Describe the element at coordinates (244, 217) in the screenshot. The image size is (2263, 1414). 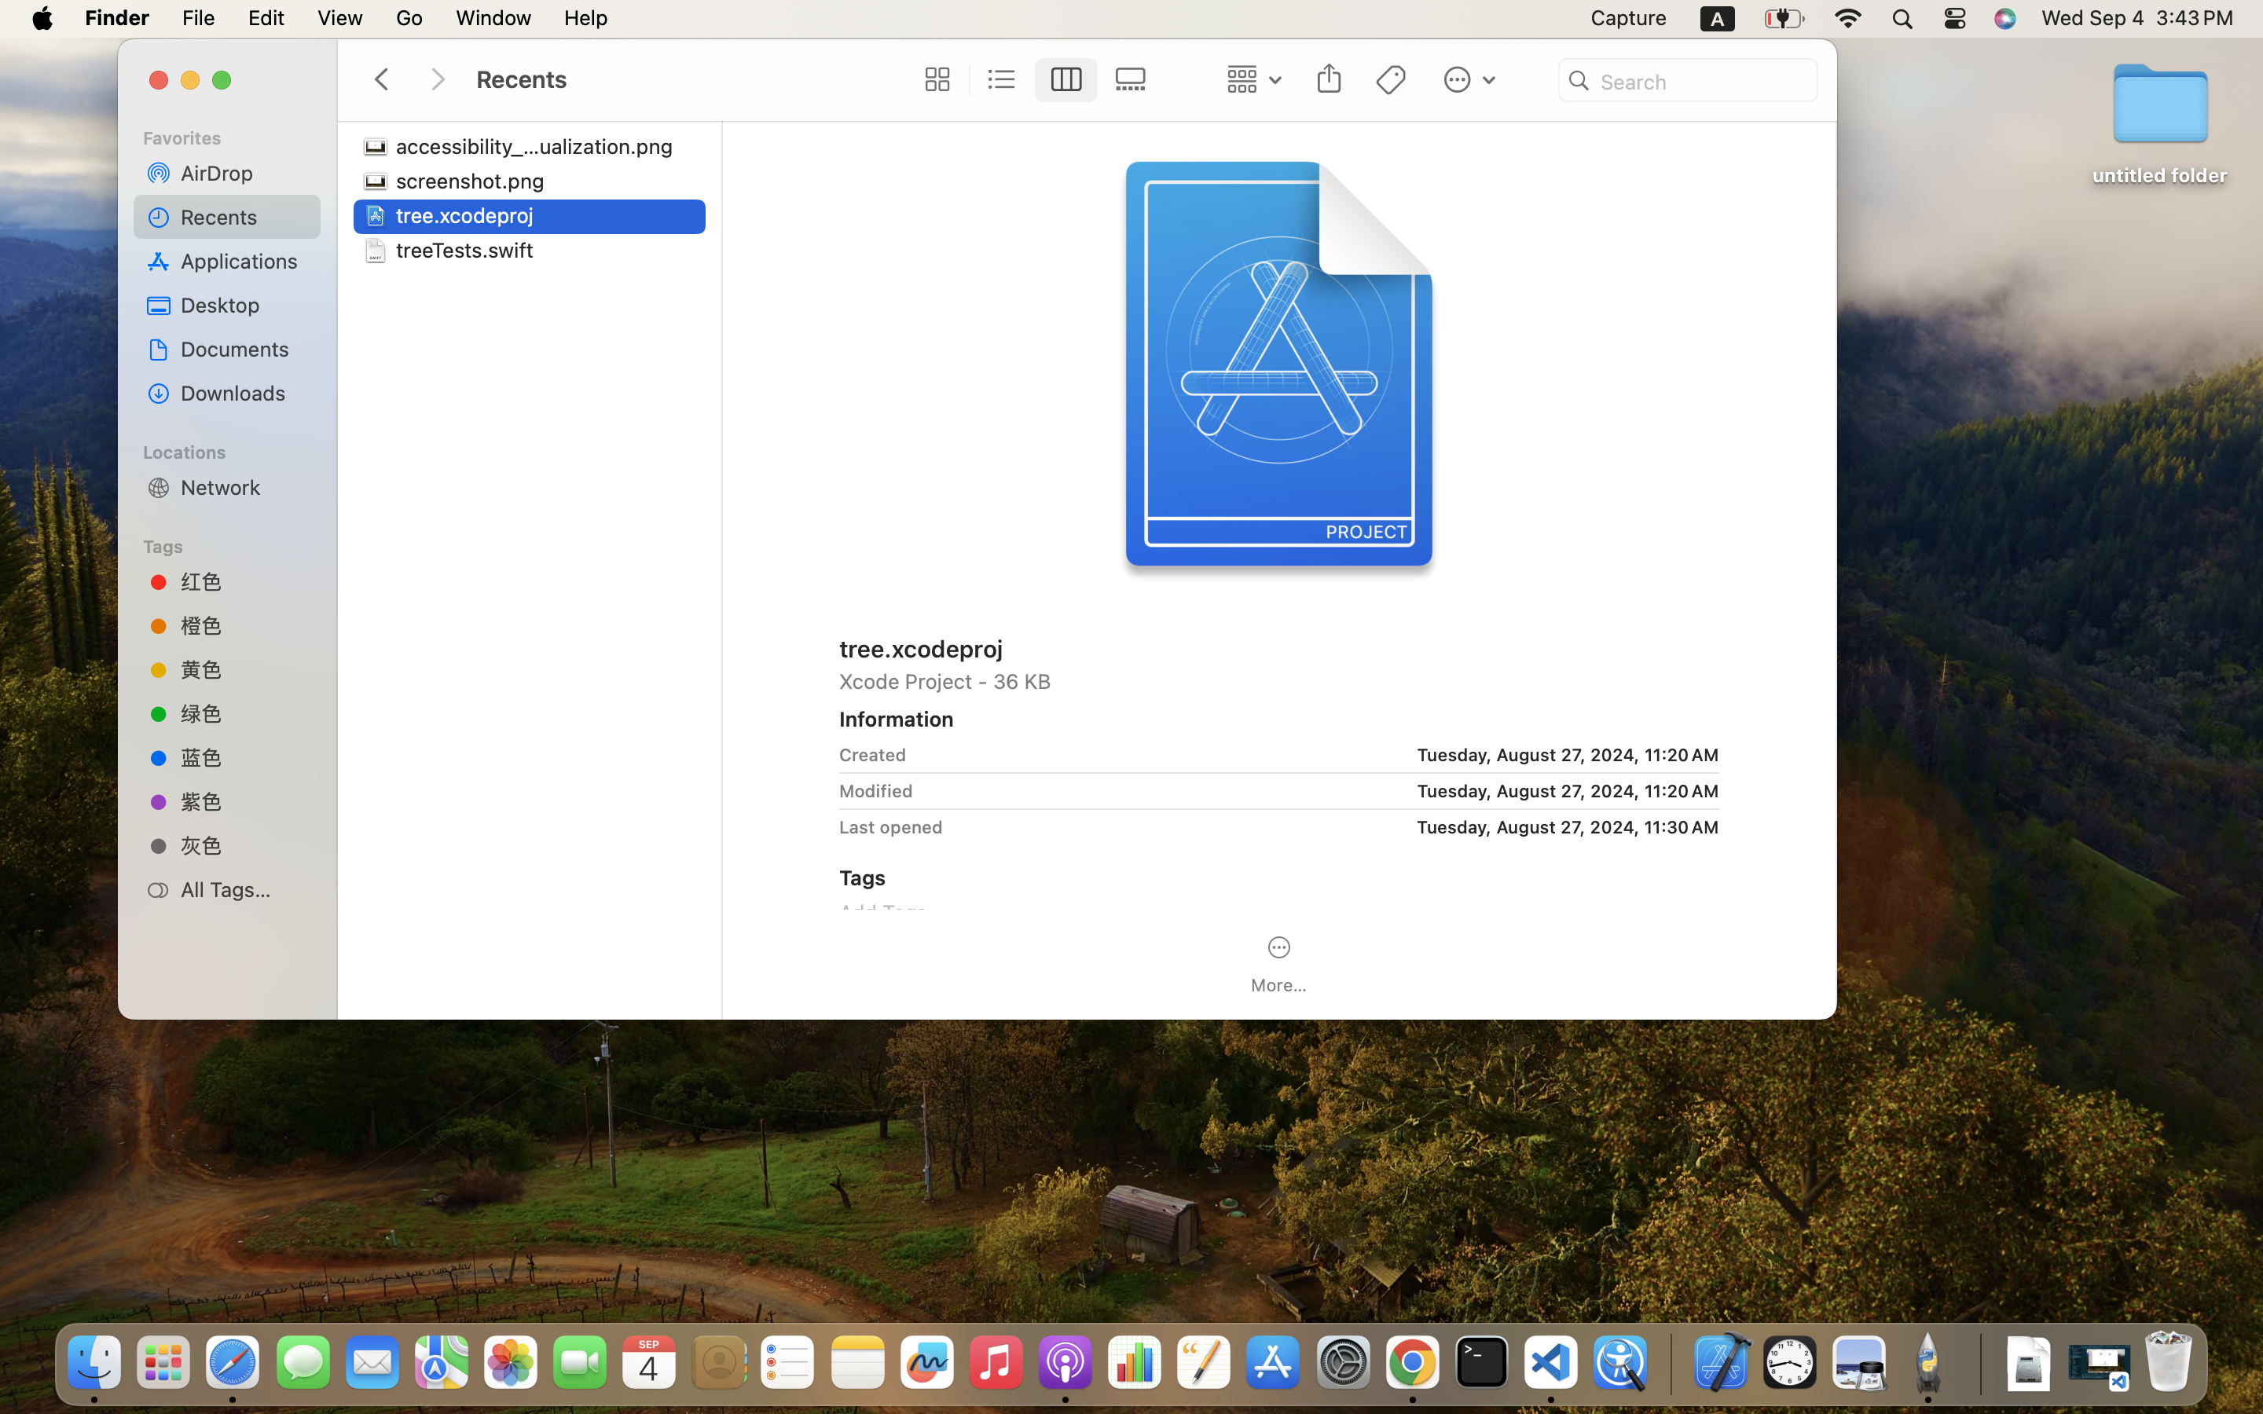
I see `Recents` at that location.